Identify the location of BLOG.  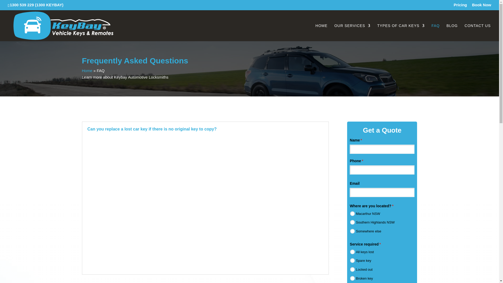
(452, 32).